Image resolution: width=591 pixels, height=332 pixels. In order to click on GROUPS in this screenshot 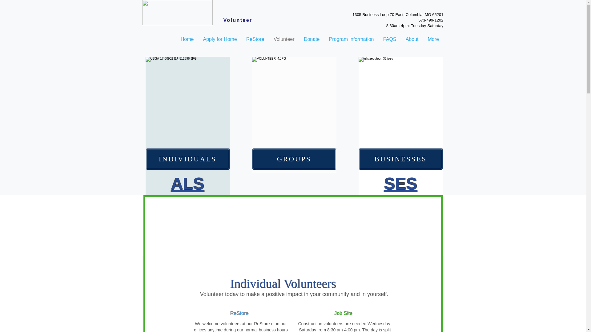, I will do `click(294, 160)`.